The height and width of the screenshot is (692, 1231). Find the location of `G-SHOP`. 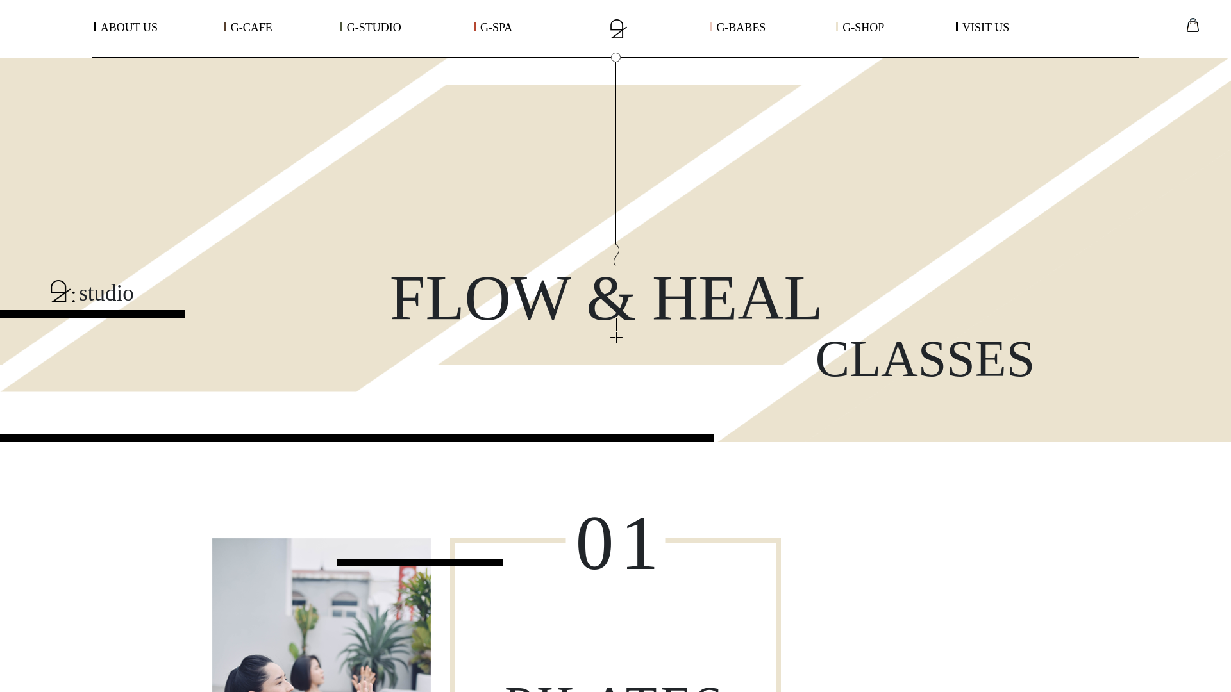

G-SHOP is located at coordinates (863, 27).